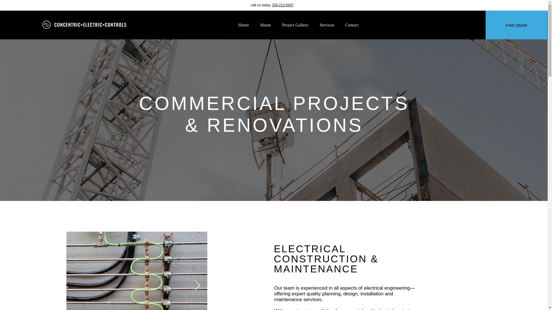  I want to click on Contact, so click(352, 25).